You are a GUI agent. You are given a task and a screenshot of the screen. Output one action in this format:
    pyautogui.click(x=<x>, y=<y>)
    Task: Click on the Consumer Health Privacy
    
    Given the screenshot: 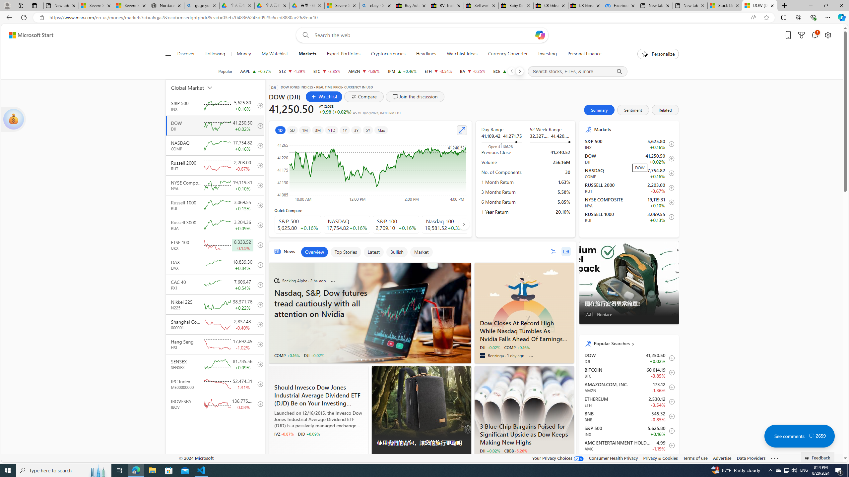 What is the action you would take?
    pyautogui.click(x=614, y=458)
    